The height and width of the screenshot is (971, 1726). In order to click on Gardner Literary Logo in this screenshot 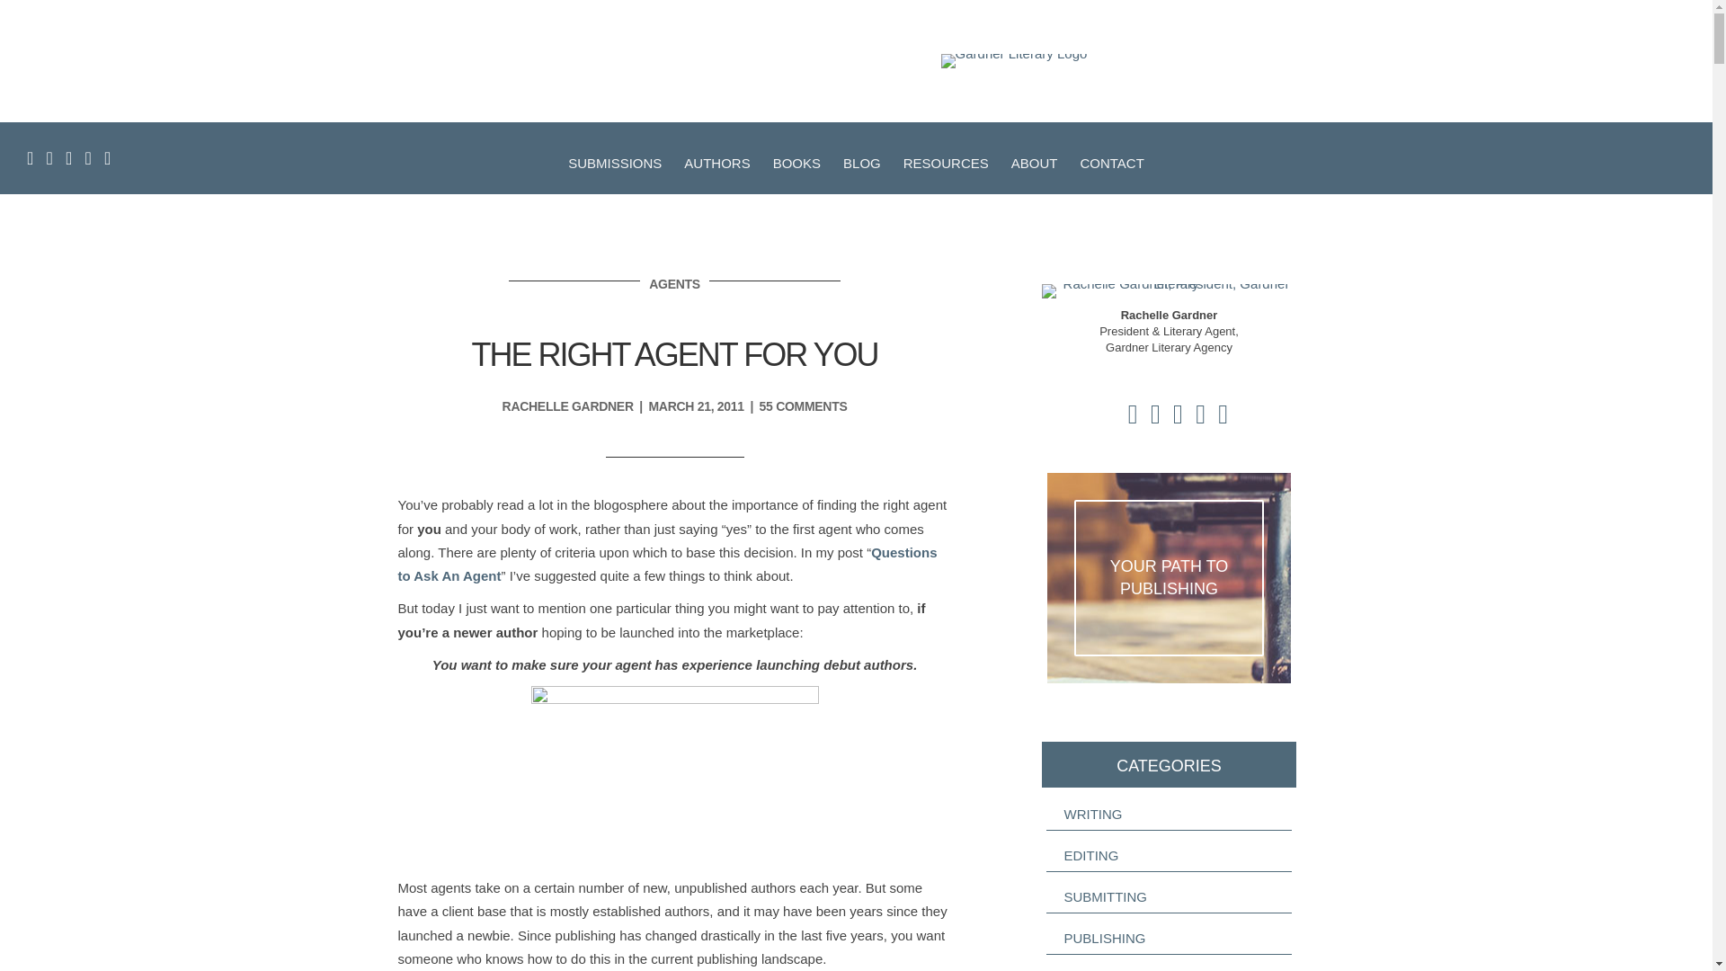, I will do `click(1014, 61)`.